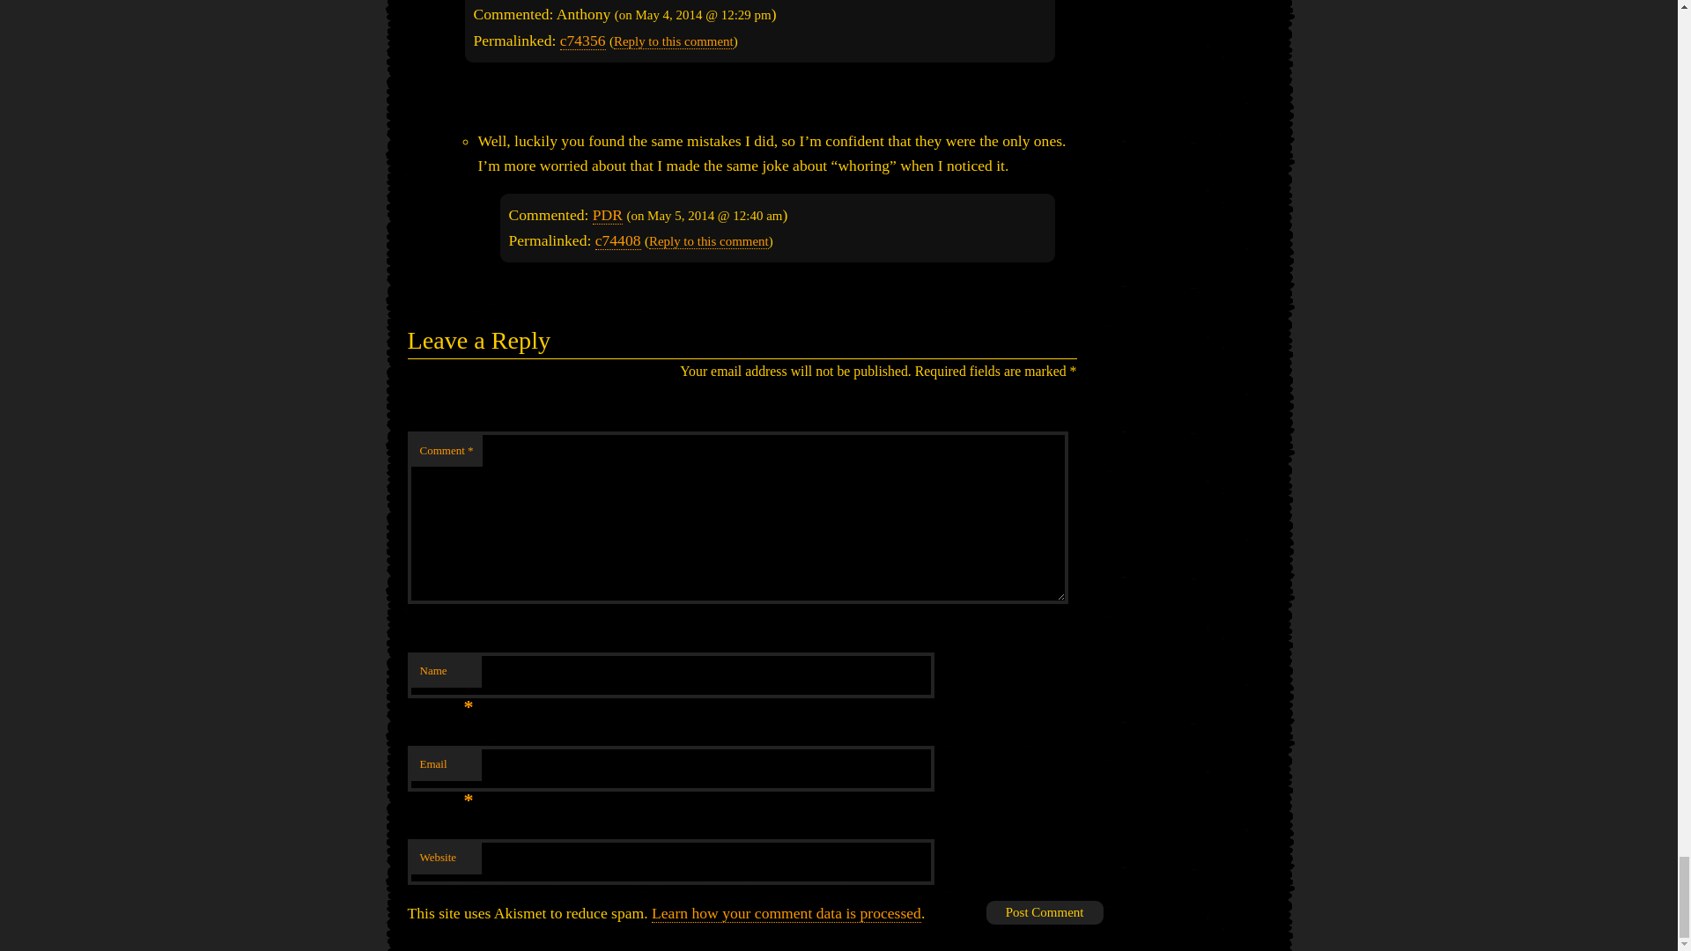 The image size is (1691, 951). I want to click on Reply to this comment, so click(709, 241).